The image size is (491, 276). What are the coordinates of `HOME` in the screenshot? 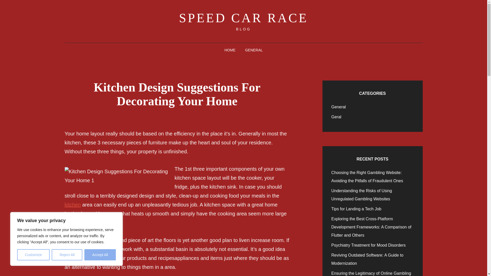 It's located at (230, 50).